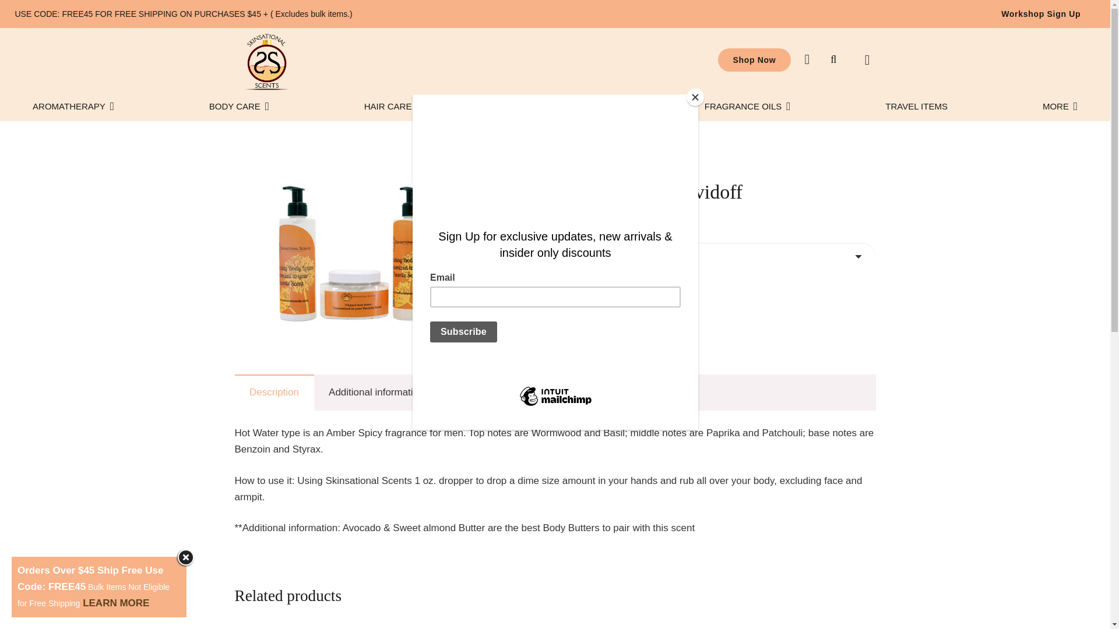  I want to click on HAIR CARE, so click(388, 106).